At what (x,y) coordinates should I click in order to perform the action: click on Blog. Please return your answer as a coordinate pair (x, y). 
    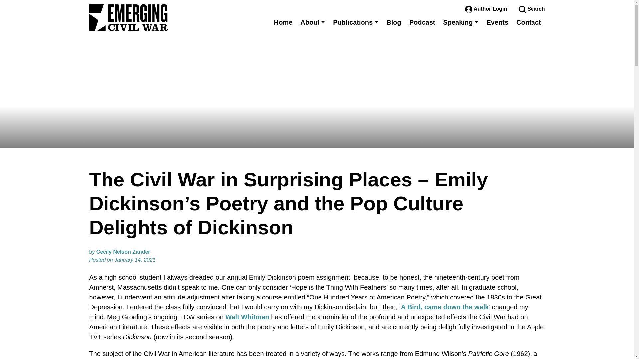
    Looking at the image, I should click on (393, 22).